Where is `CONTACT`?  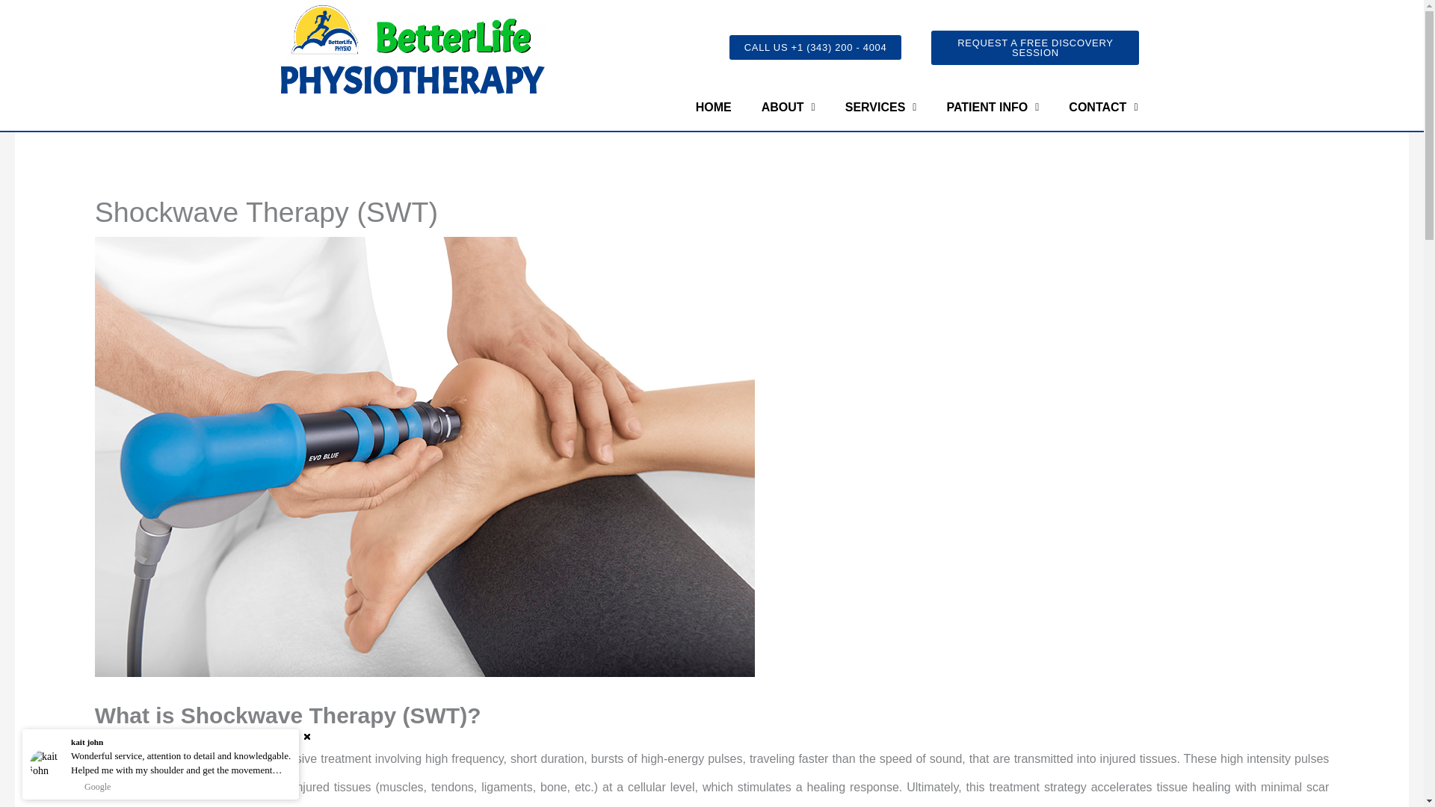 CONTACT is located at coordinates (1102, 108).